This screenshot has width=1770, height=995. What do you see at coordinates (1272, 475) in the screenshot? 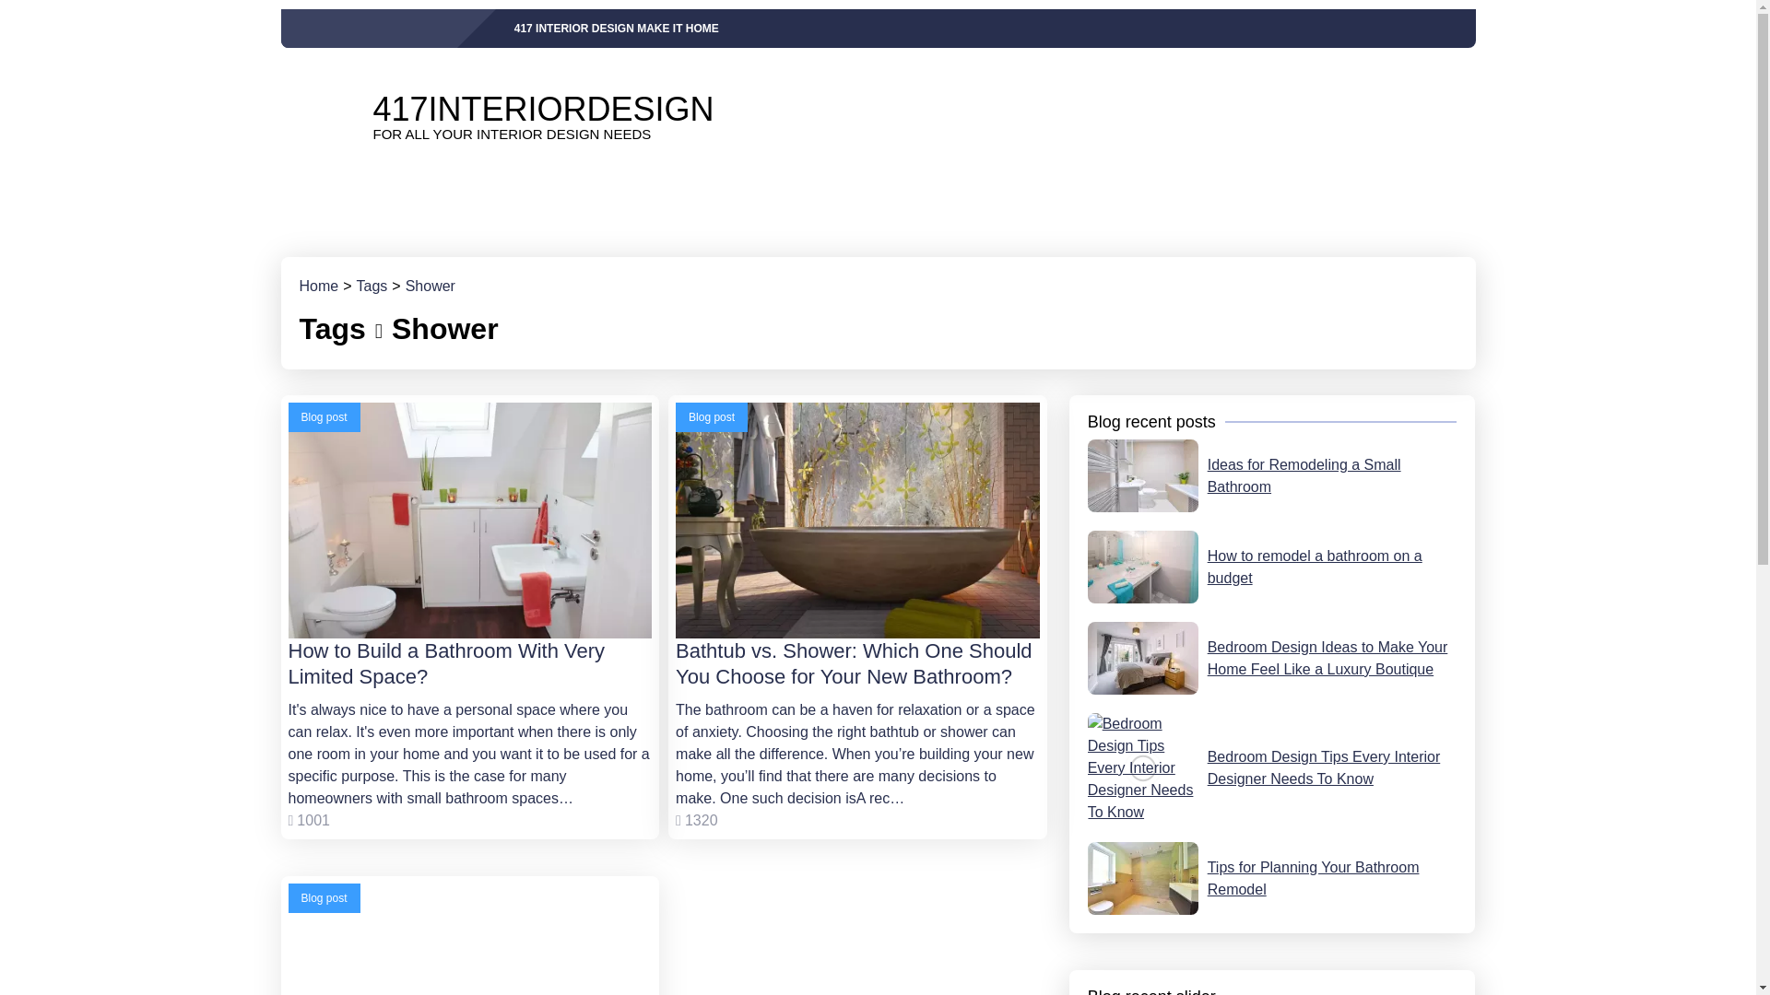
I see `Ideas for Remodeling a Small Bathroom` at bounding box center [1272, 475].